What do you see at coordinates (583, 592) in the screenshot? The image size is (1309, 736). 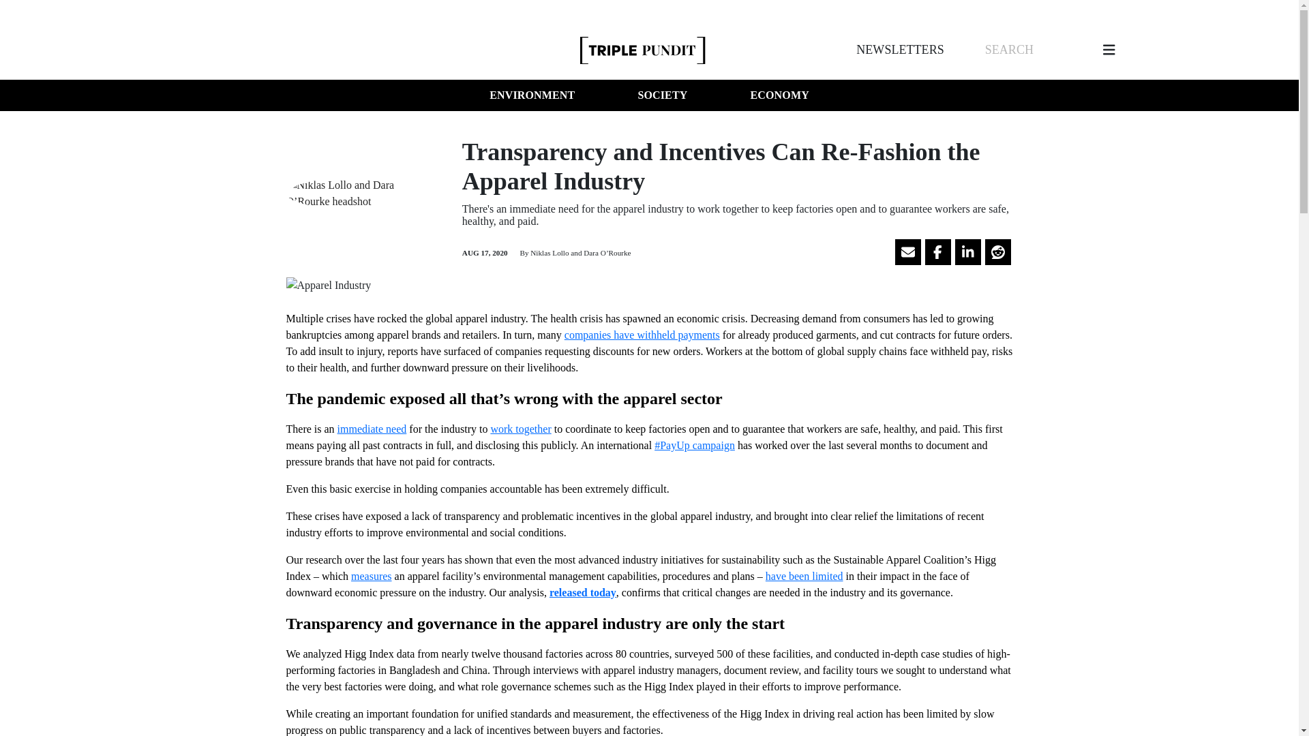 I see `released today` at bounding box center [583, 592].